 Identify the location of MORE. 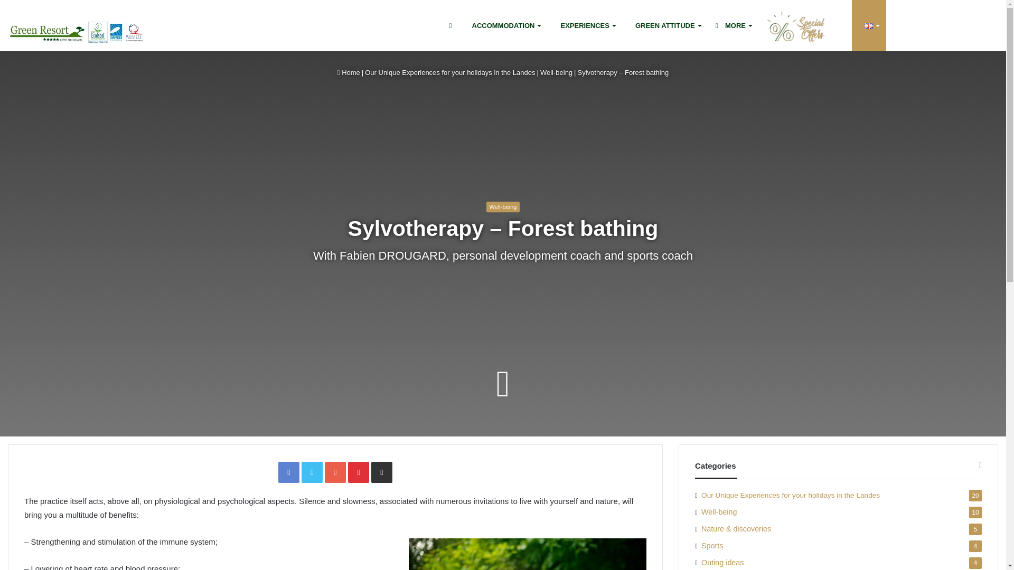
(733, 25).